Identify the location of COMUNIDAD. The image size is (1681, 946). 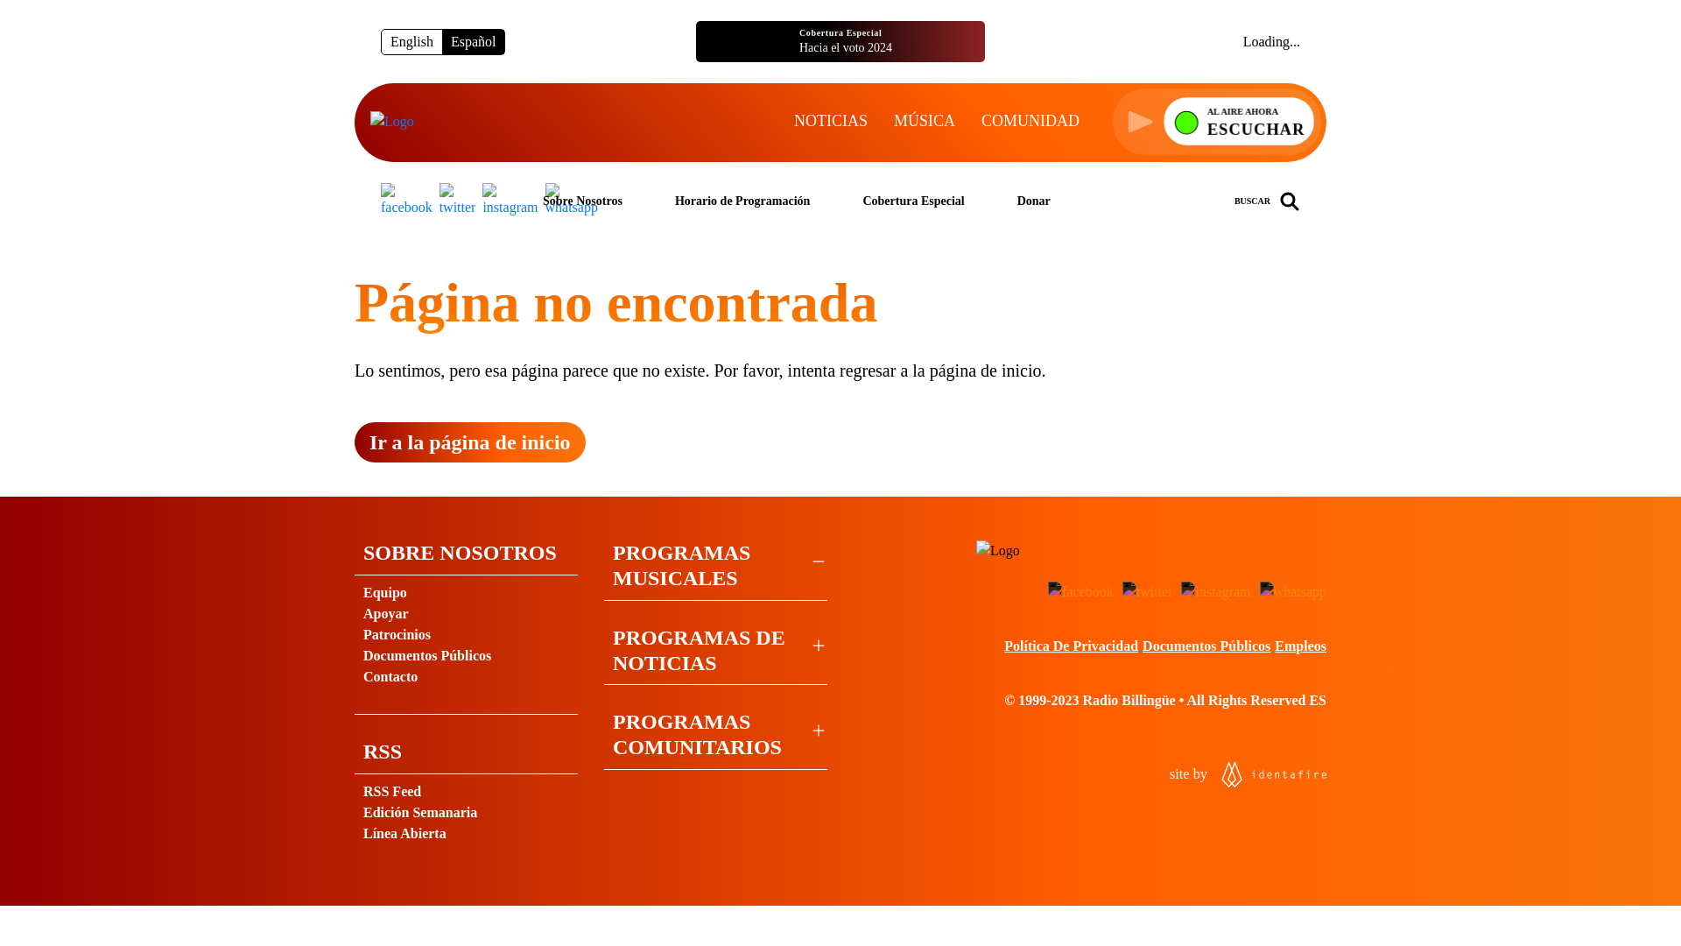
(1247, 774).